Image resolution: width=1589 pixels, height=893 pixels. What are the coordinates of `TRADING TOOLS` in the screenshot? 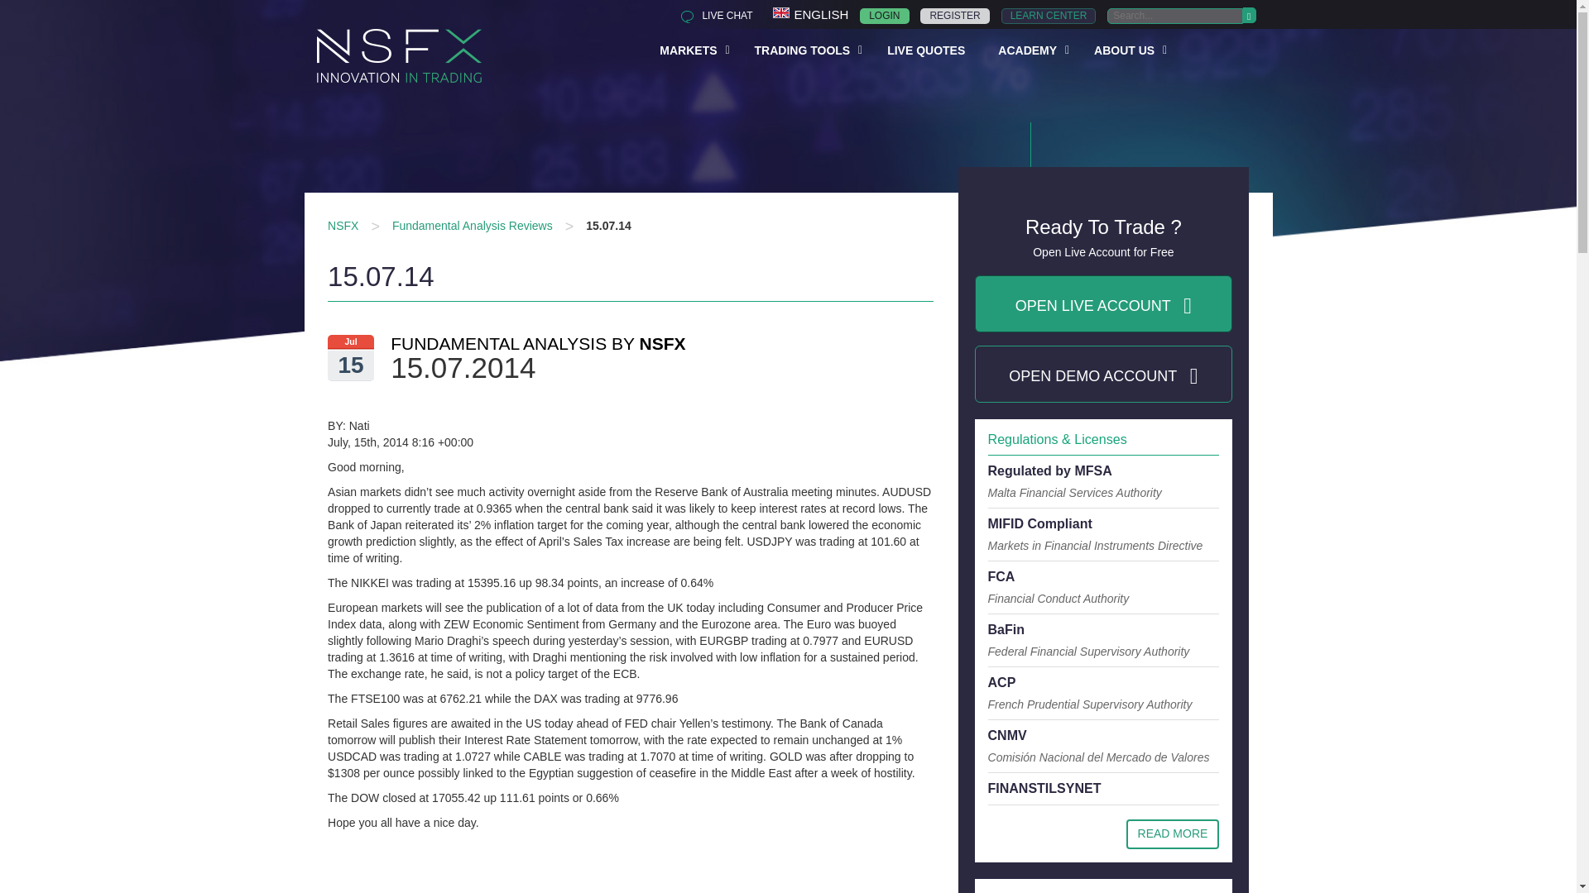 It's located at (343, 225).